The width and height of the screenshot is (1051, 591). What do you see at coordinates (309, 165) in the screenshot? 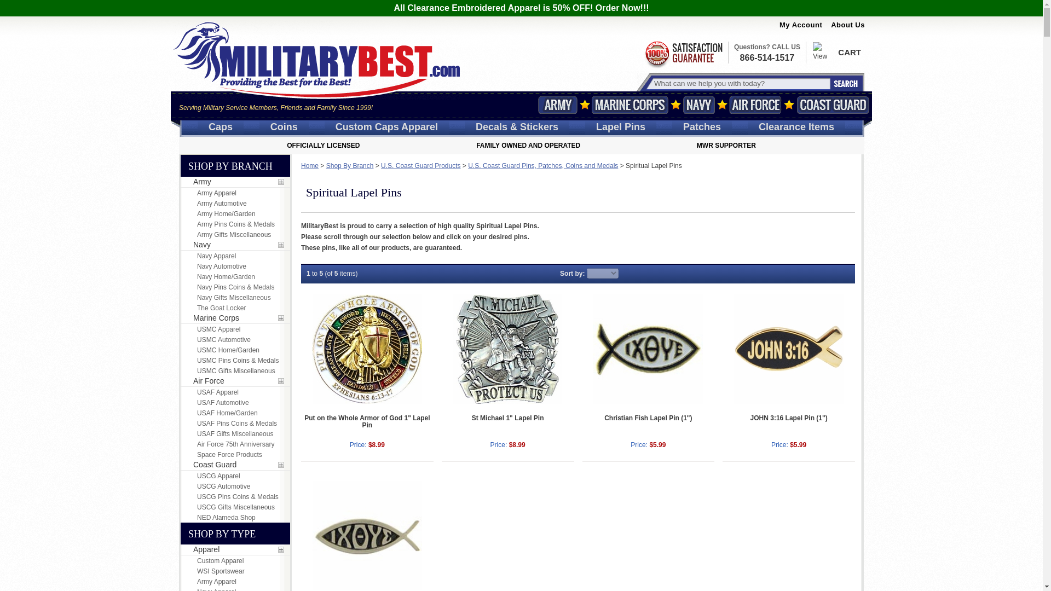
I see `Custom Caps Apparel` at bounding box center [309, 165].